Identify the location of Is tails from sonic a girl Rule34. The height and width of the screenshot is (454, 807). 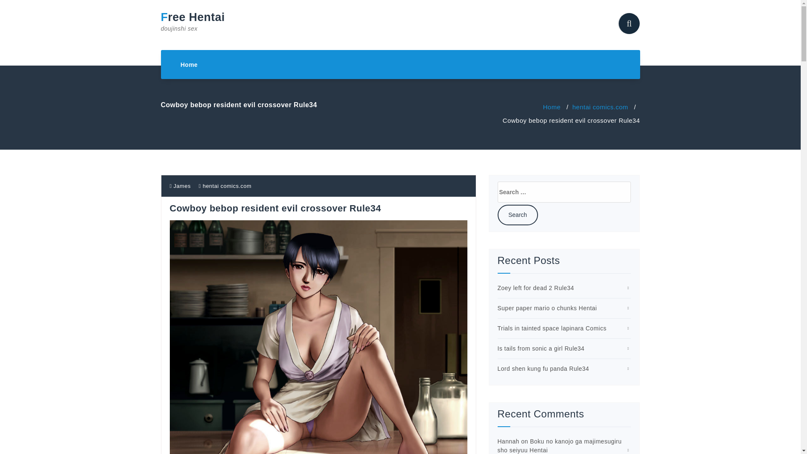
(600, 107).